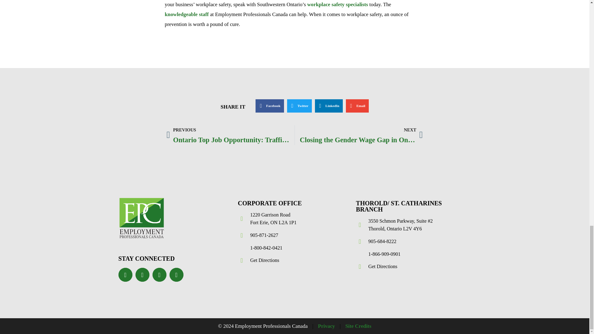 Image resolution: width=594 pixels, height=334 pixels. I want to click on Connect with Employment Professionals Canada on LinkedIn, so click(159, 275).